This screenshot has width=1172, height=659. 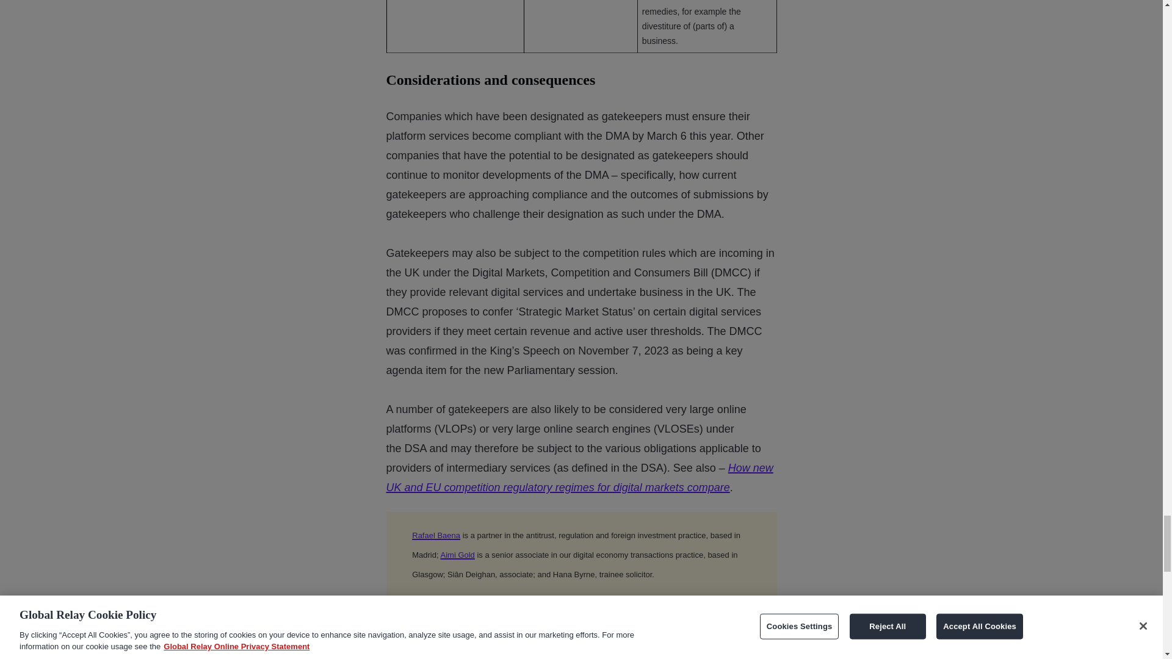 What do you see at coordinates (457, 554) in the screenshot?
I see `Aimi Gold` at bounding box center [457, 554].